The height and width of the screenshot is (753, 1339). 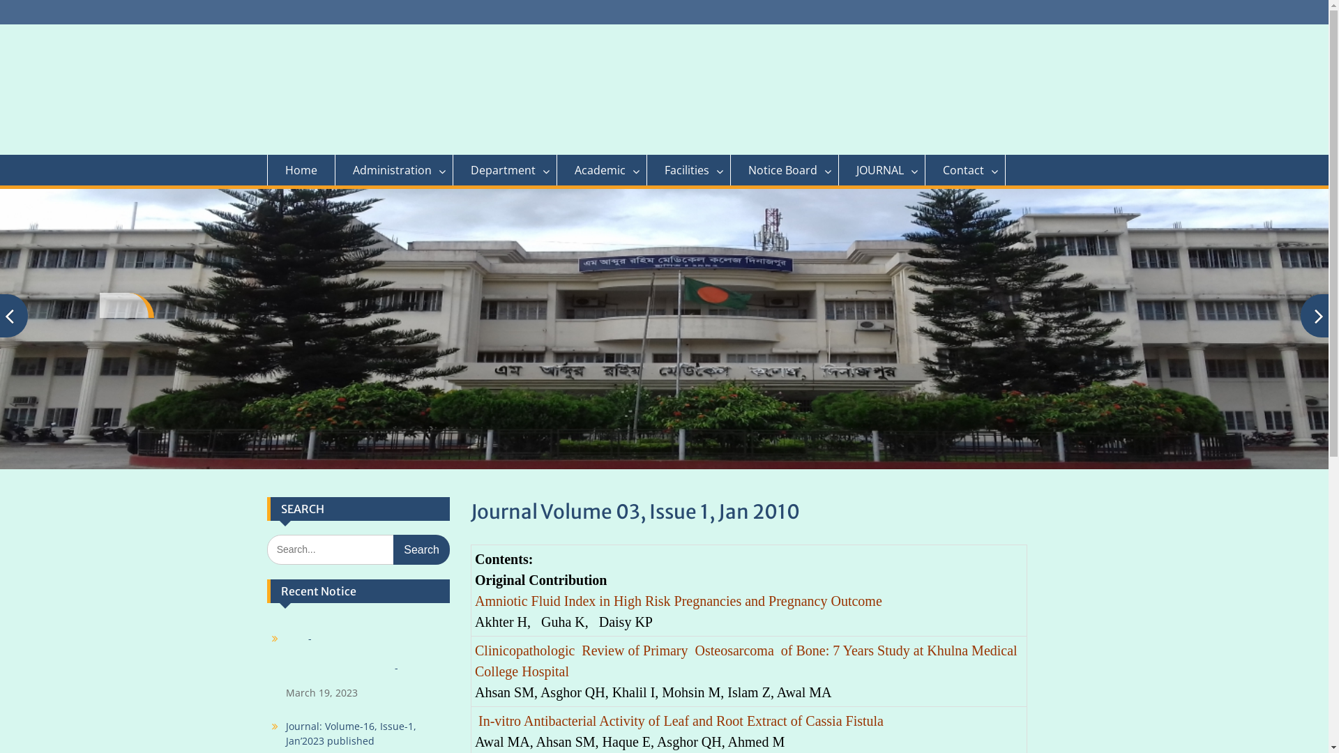 What do you see at coordinates (785, 170) in the screenshot?
I see `Notice Board` at bounding box center [785, 170].